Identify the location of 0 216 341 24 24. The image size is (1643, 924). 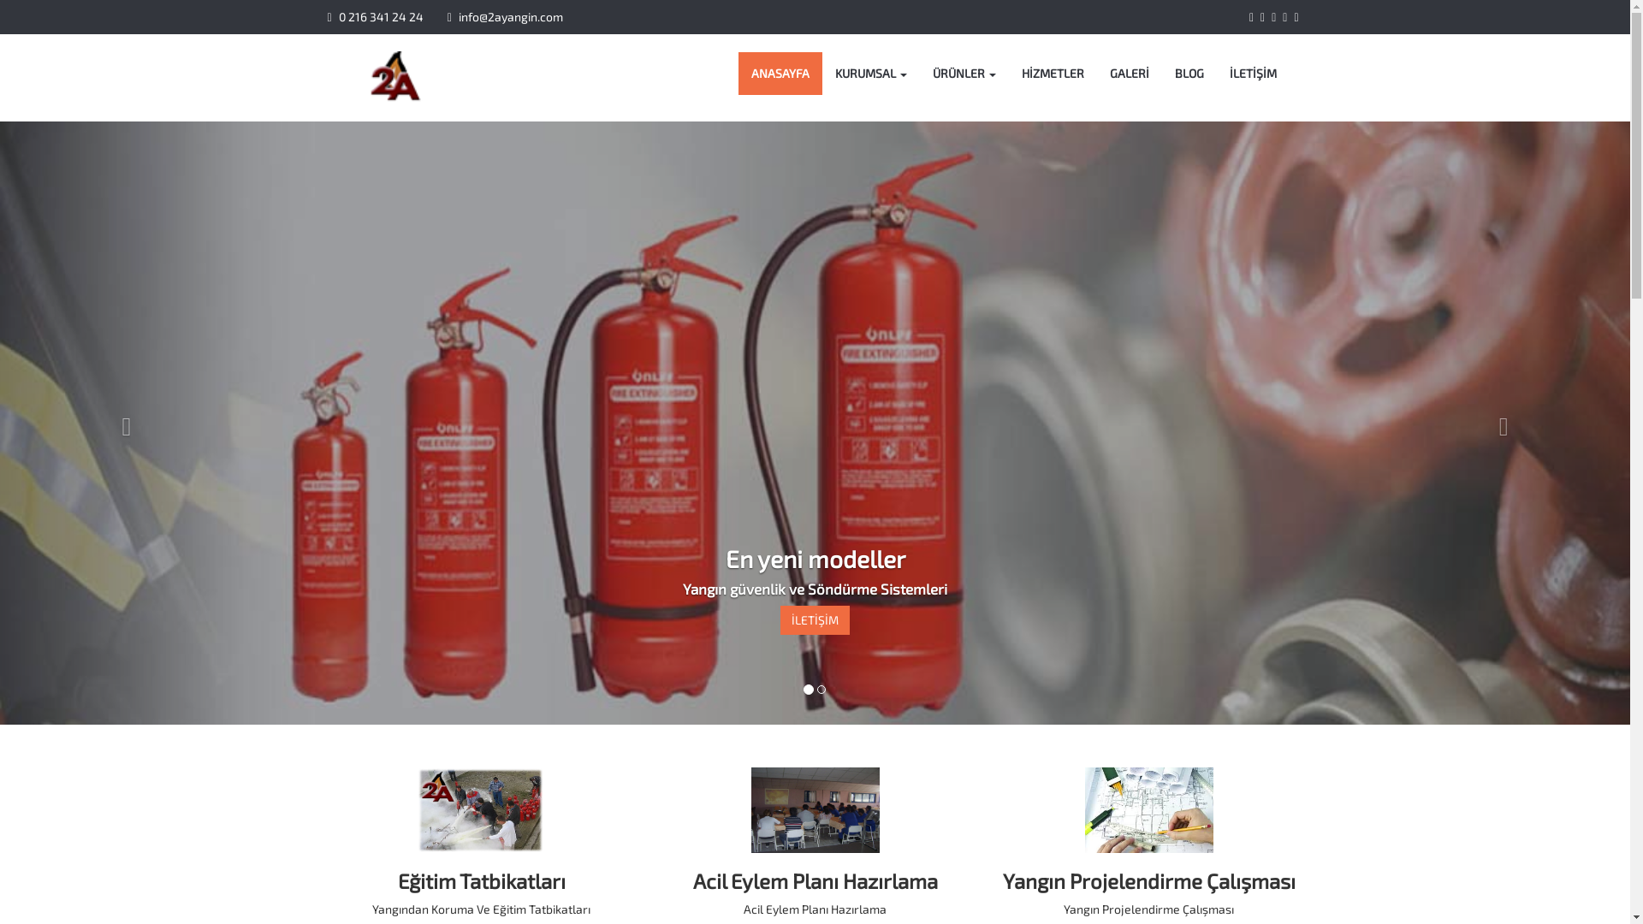
(375, 17).